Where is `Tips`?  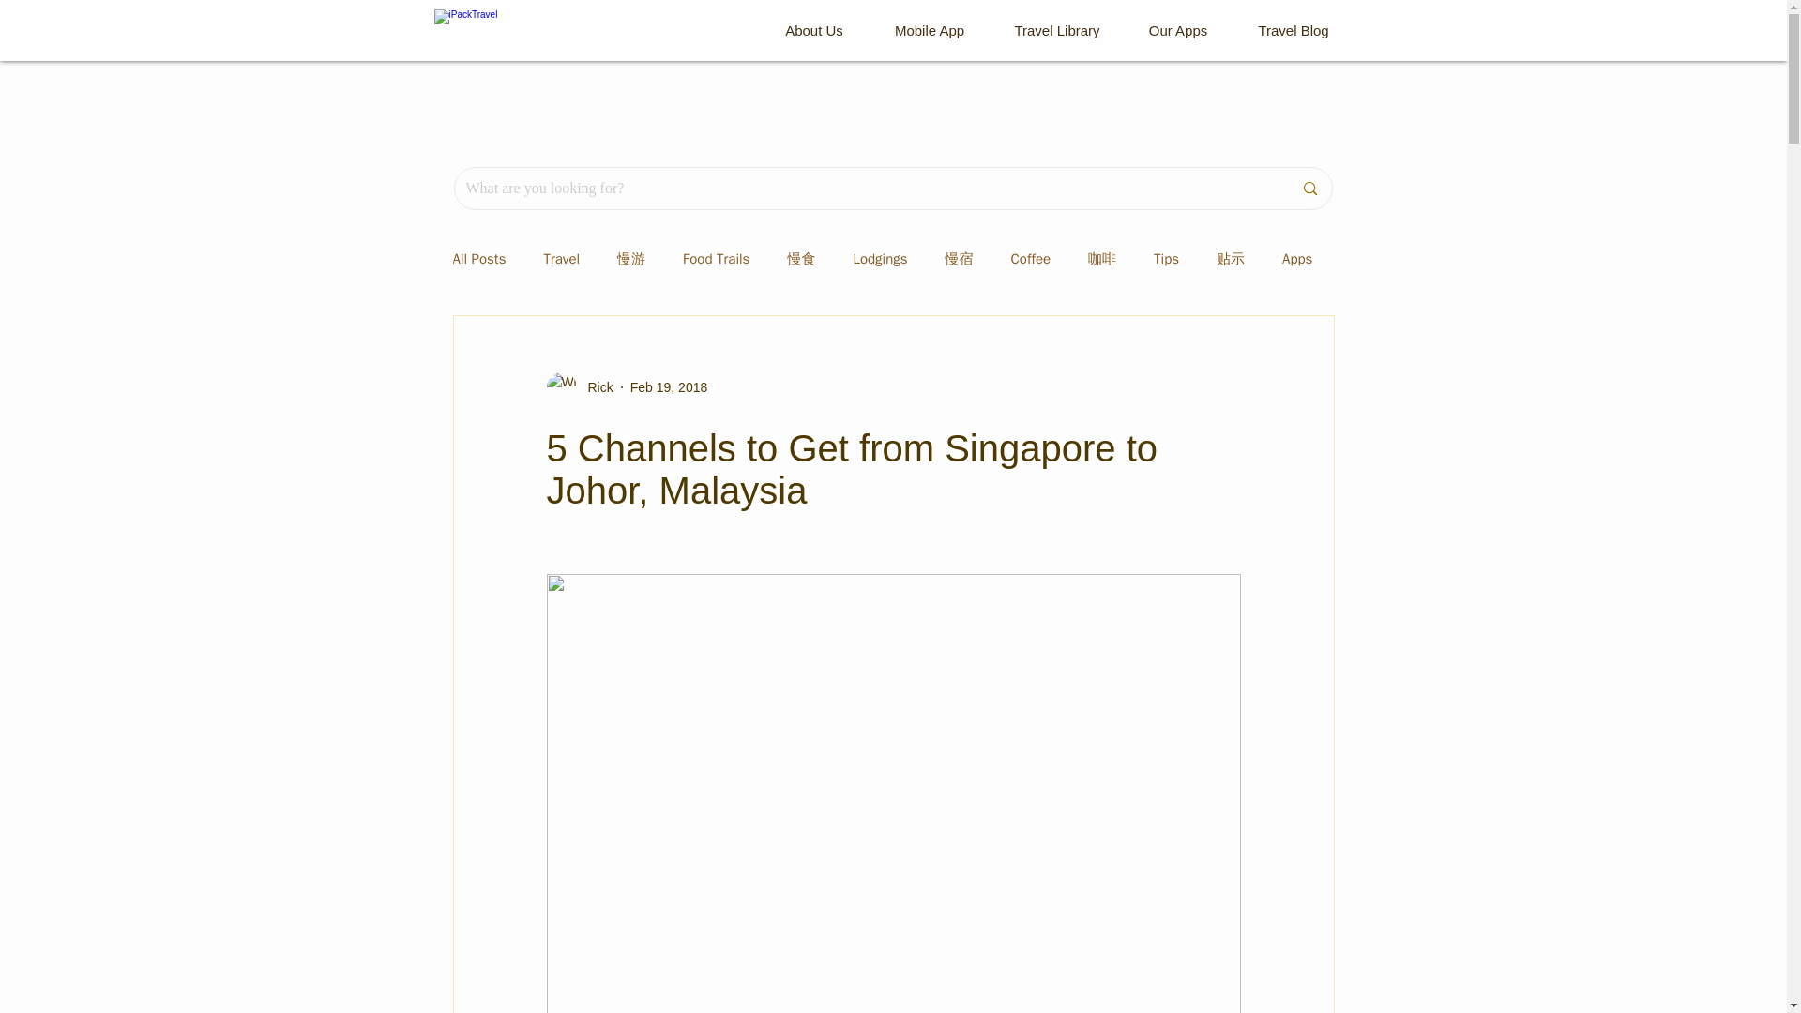
Tips is located at coordinates (1167, 258).